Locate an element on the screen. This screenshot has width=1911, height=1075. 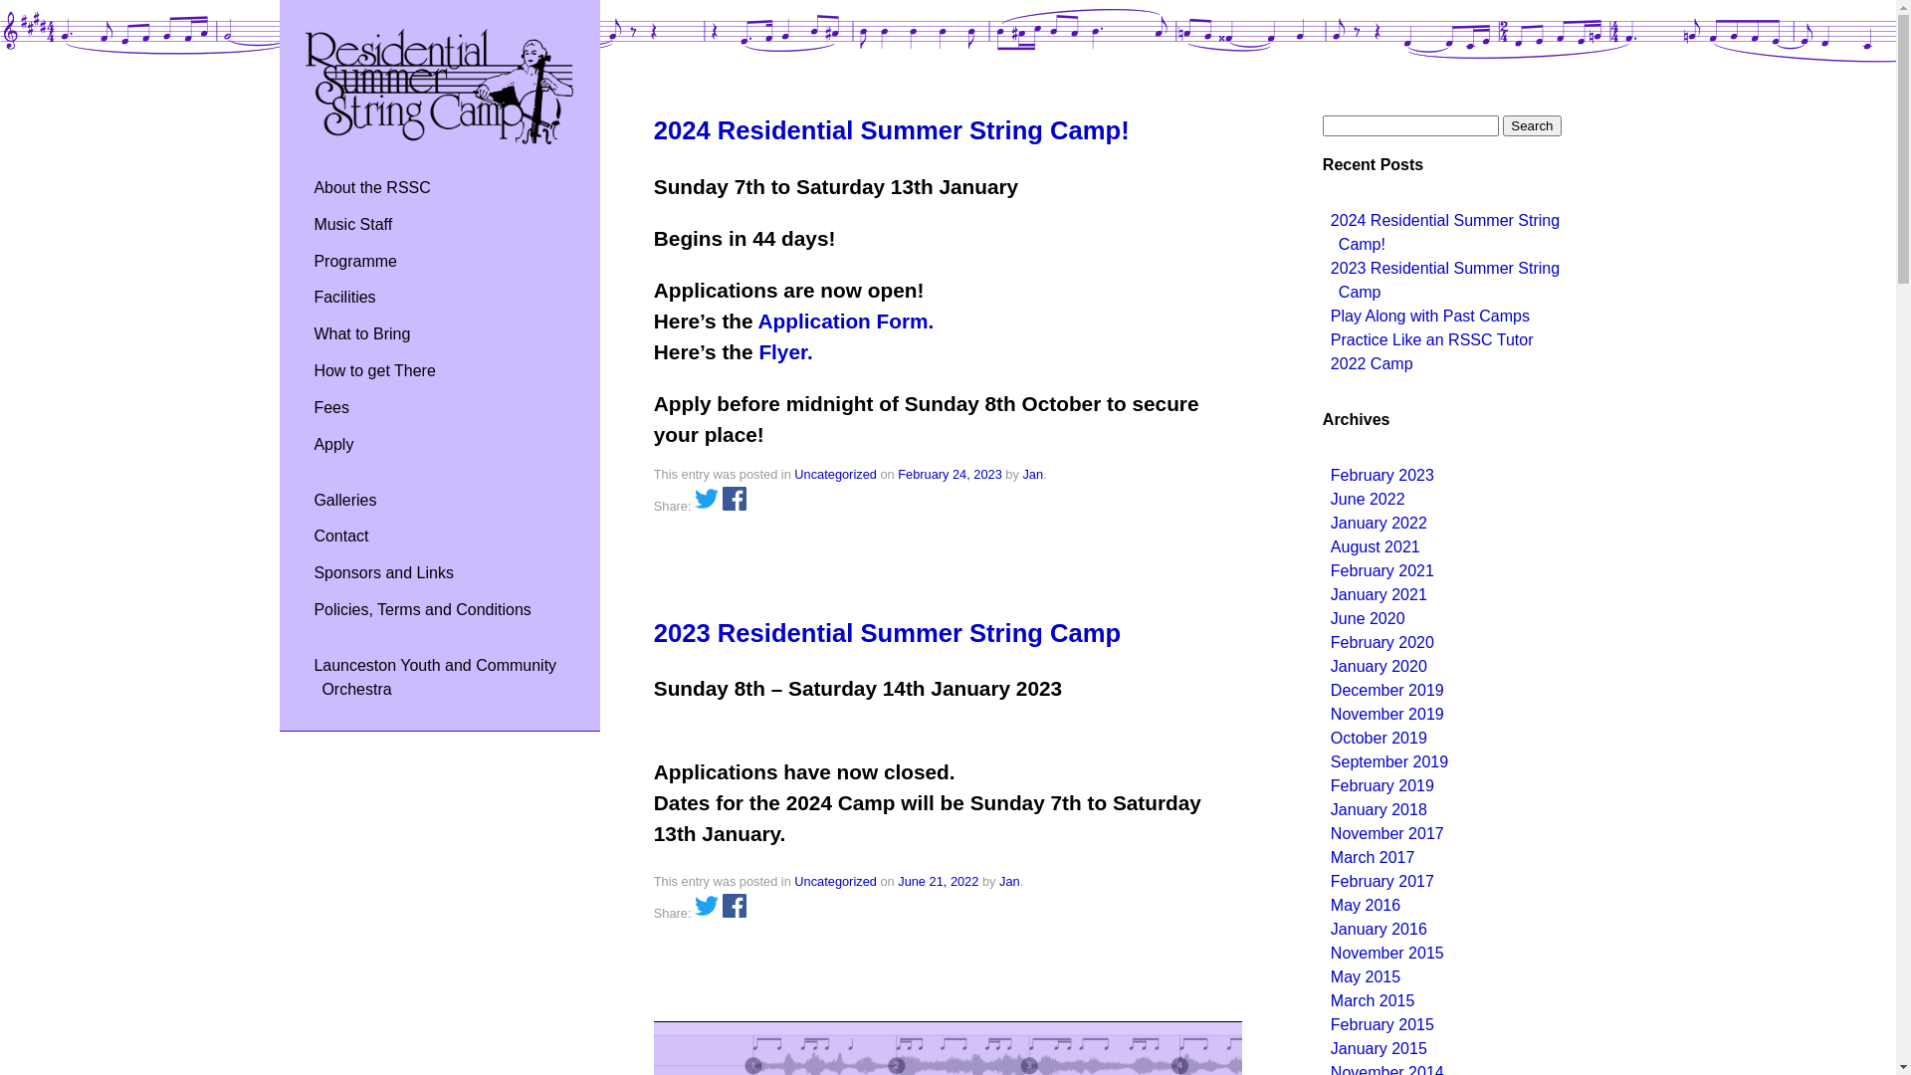
February 2015 is located at coordinates (1382, 1025).